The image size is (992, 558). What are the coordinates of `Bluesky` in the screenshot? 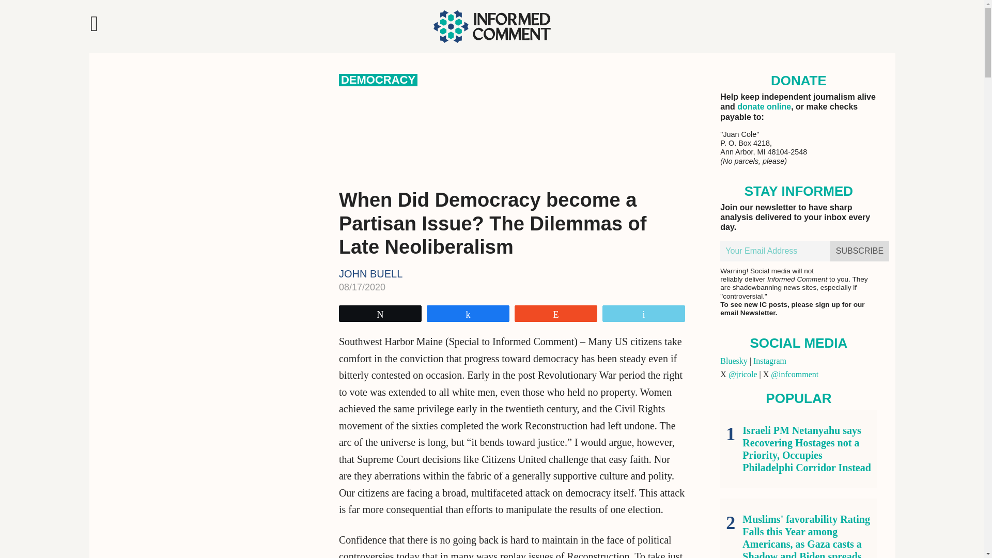 It's located at (733, 361).